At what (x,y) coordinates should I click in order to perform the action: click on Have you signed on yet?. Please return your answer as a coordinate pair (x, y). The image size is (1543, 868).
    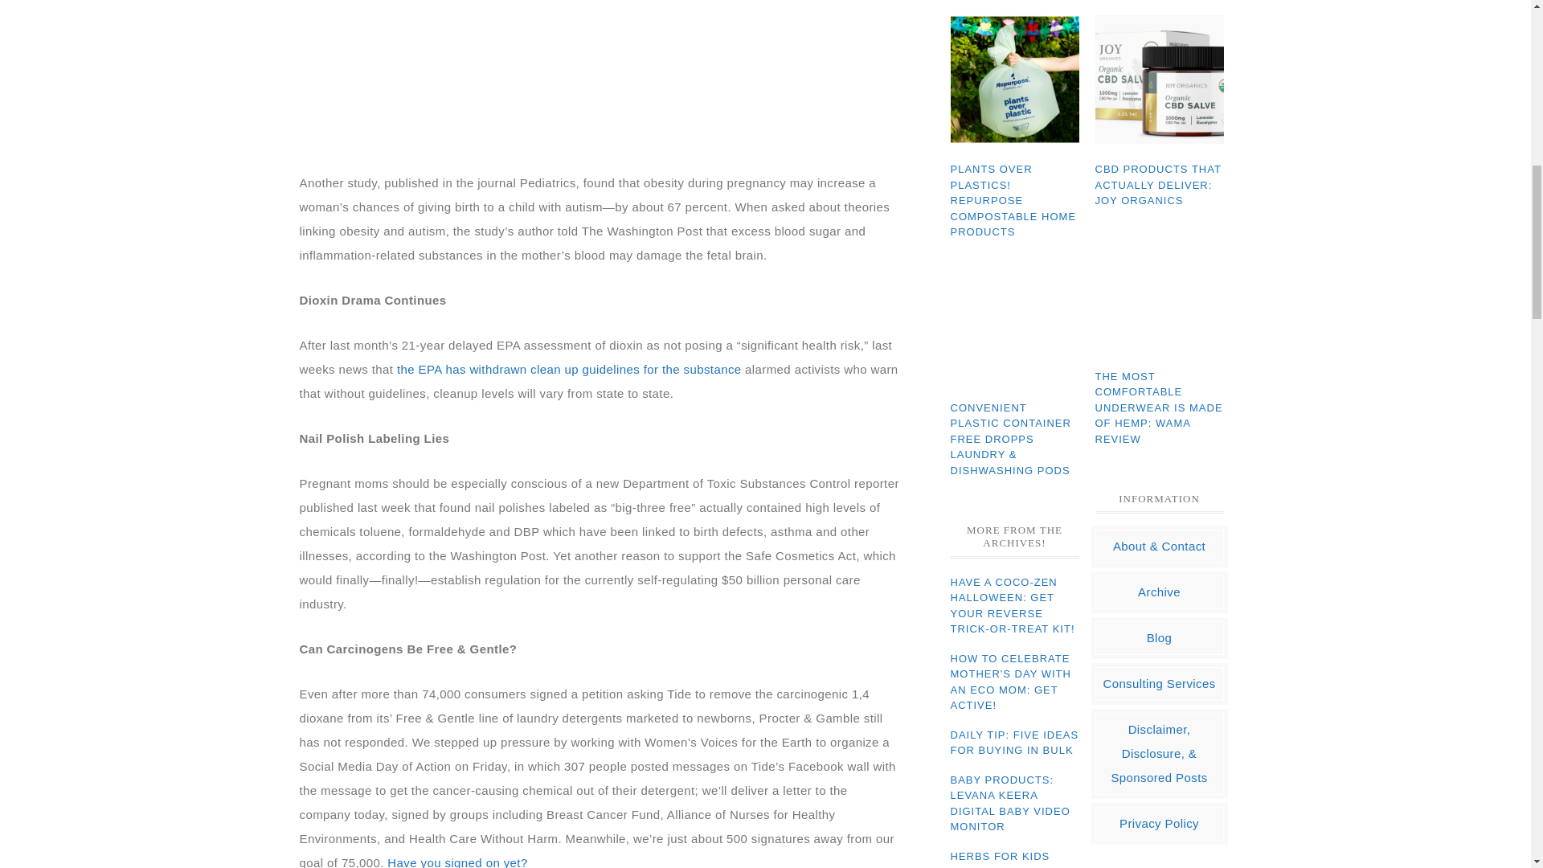
    Looking at the image, I should click on (456, 862).